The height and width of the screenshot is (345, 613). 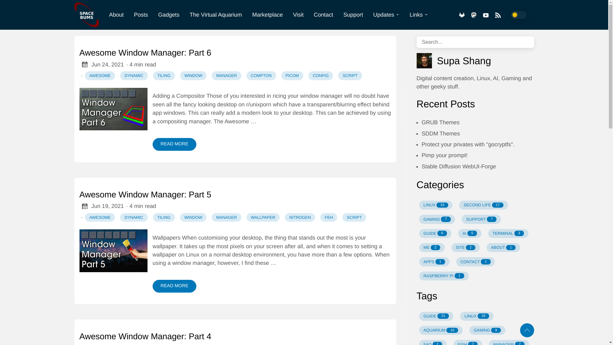 I want to click on Visit, so click(x=298, y=14).